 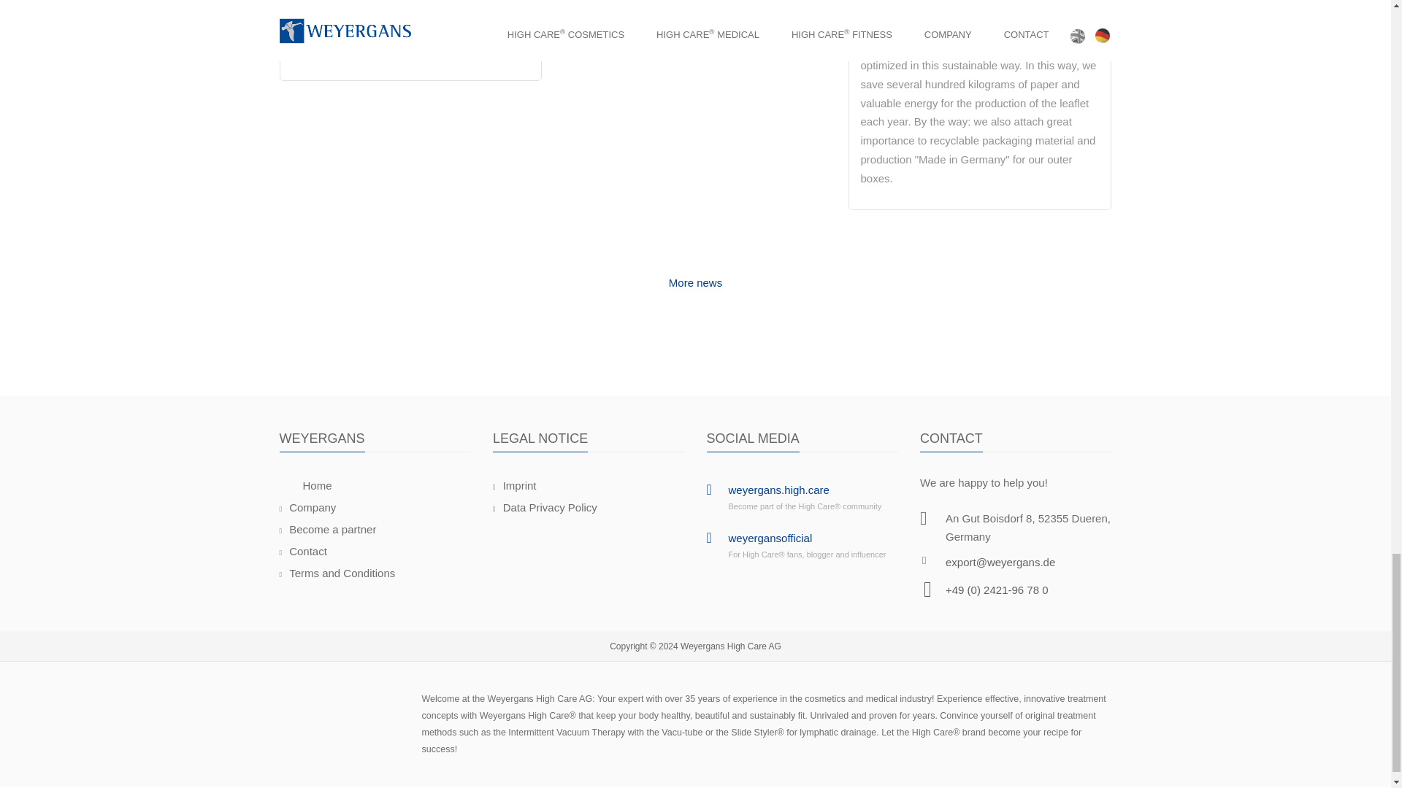 I want to click on weyergansofficial, so click(x=771, y=538).